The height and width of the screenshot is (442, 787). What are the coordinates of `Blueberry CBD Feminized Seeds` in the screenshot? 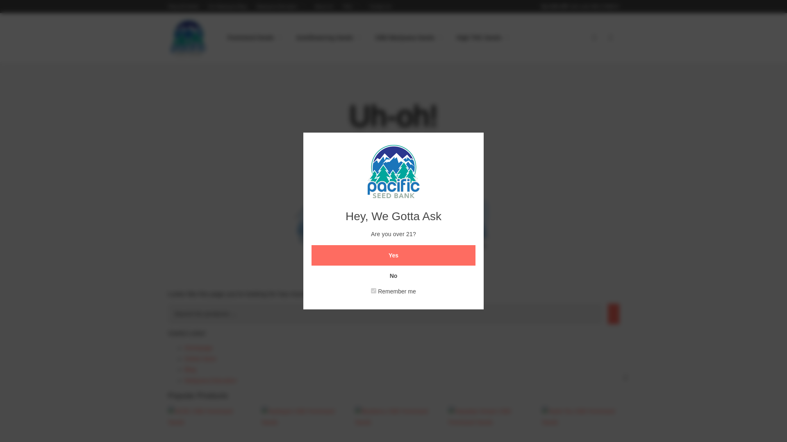 It's located at (393, 424).